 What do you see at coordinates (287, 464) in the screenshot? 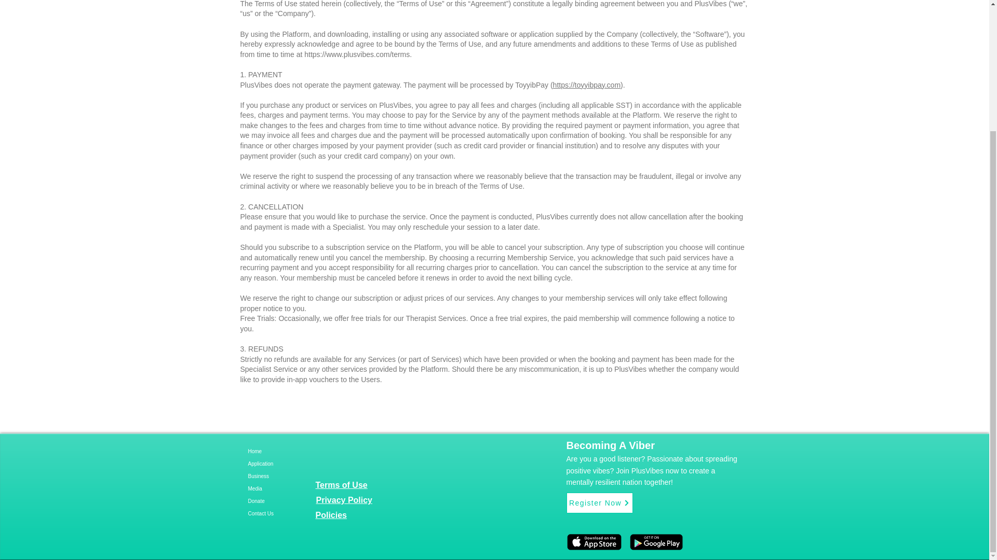
I see `Application` at bounding box center [287, 464].